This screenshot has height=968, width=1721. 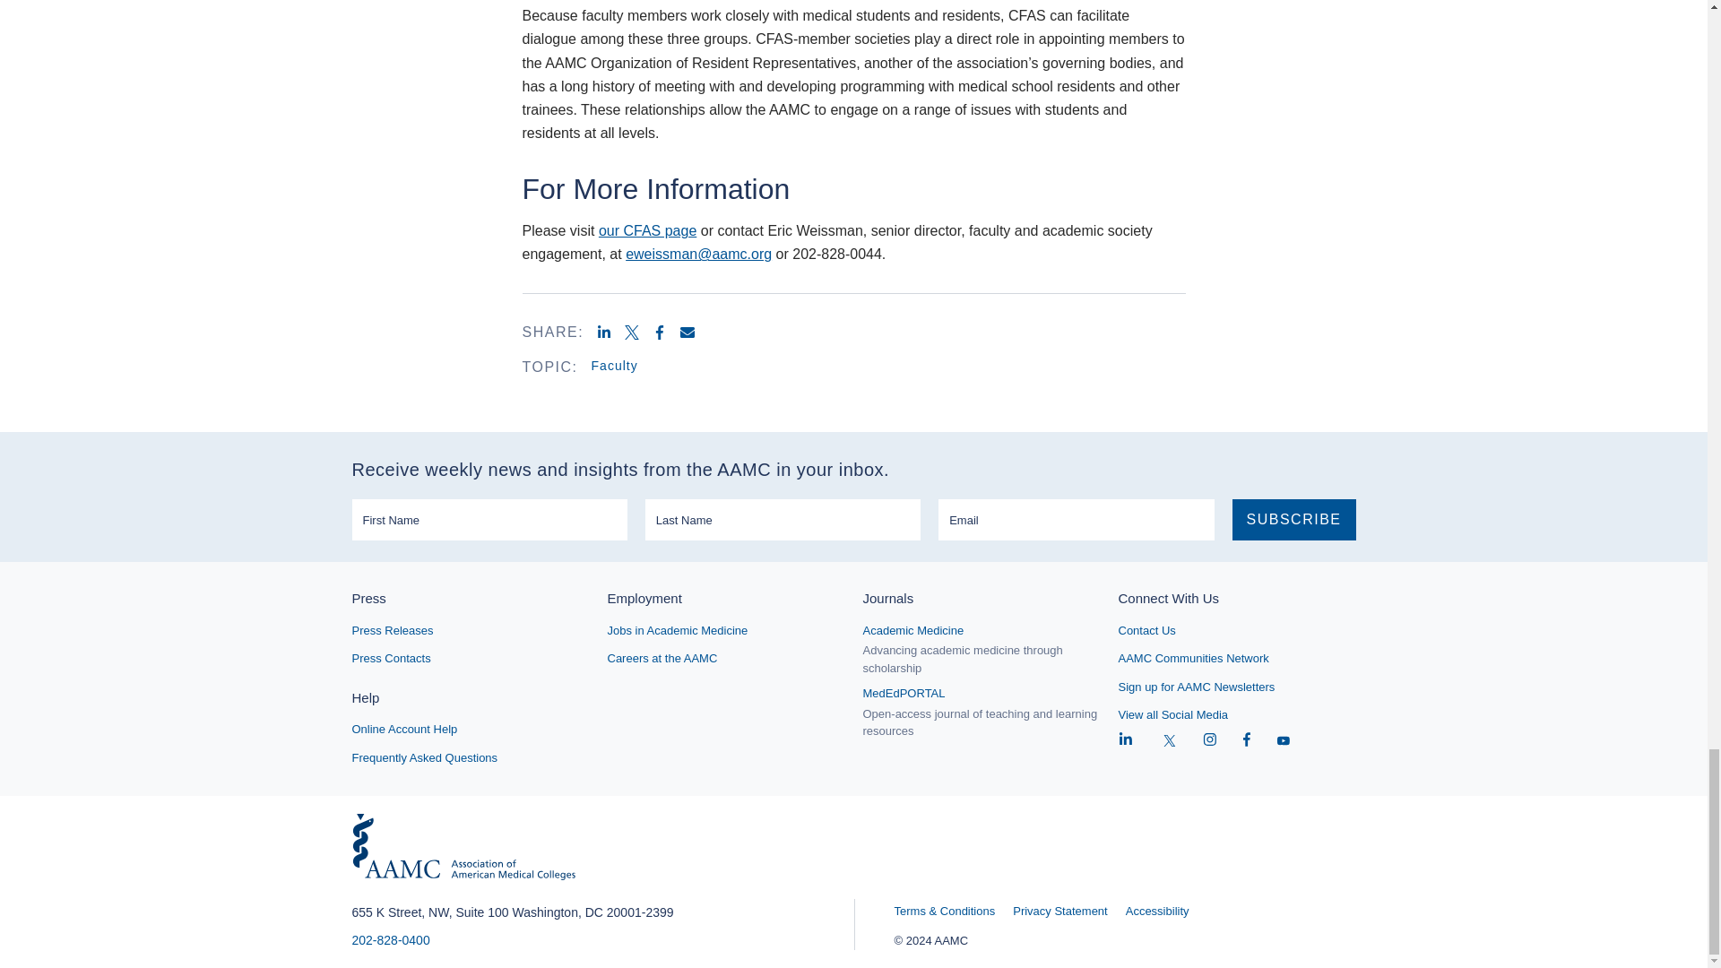 I want to click on linkedin, so click(x=1126, y=740).